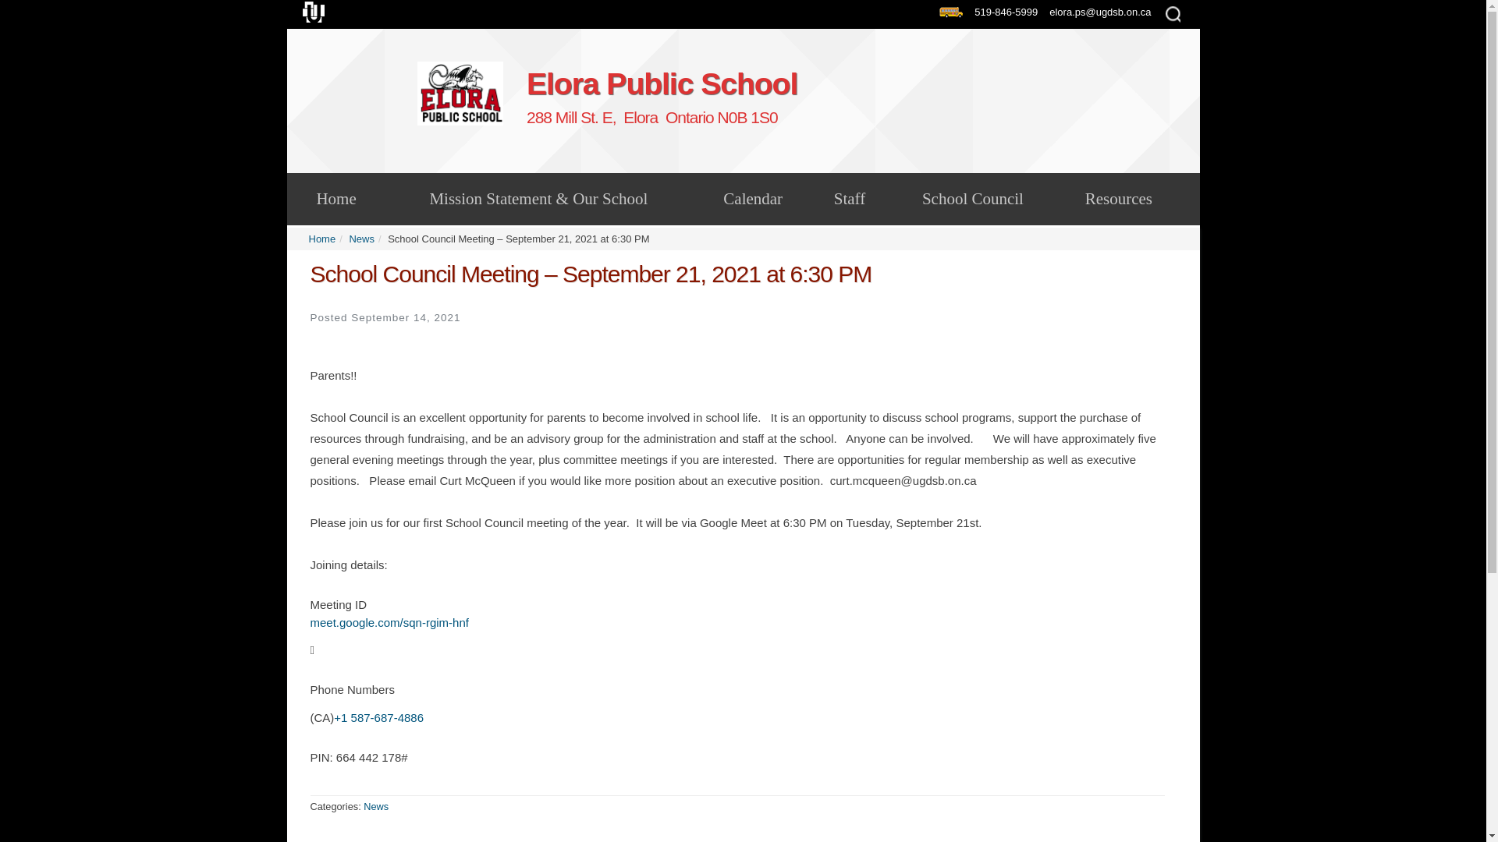 The width and height of the screenshot is (1498, 842). I want to click on Calendar, so click(460, 93).